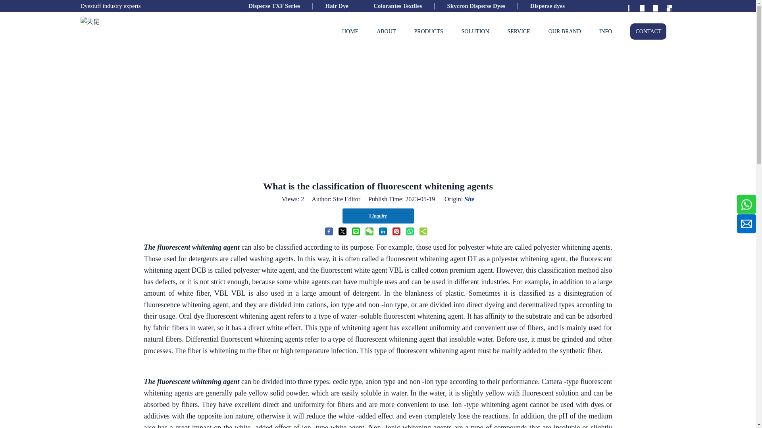 This screenshot has height=428, width=762. Describe the element at coordinates (428, 31) in the screenshot. I see `PRODUCTS` at that location.